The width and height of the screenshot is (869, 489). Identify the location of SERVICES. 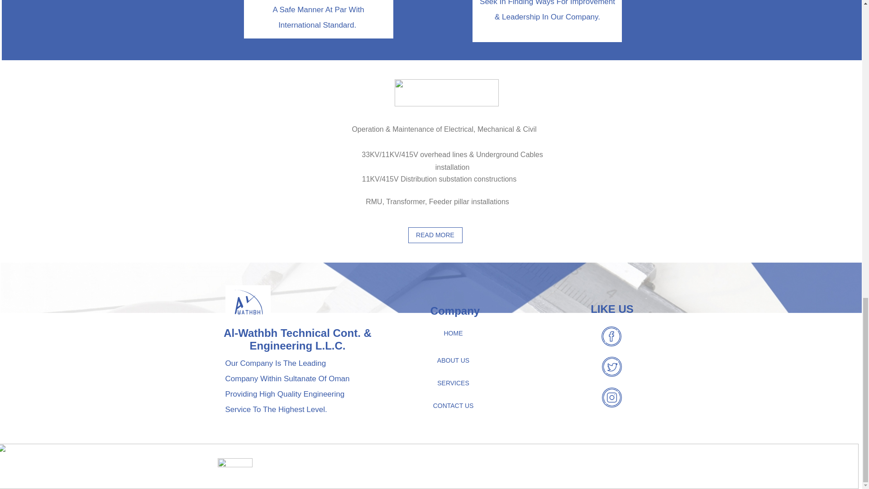
(454, 383).